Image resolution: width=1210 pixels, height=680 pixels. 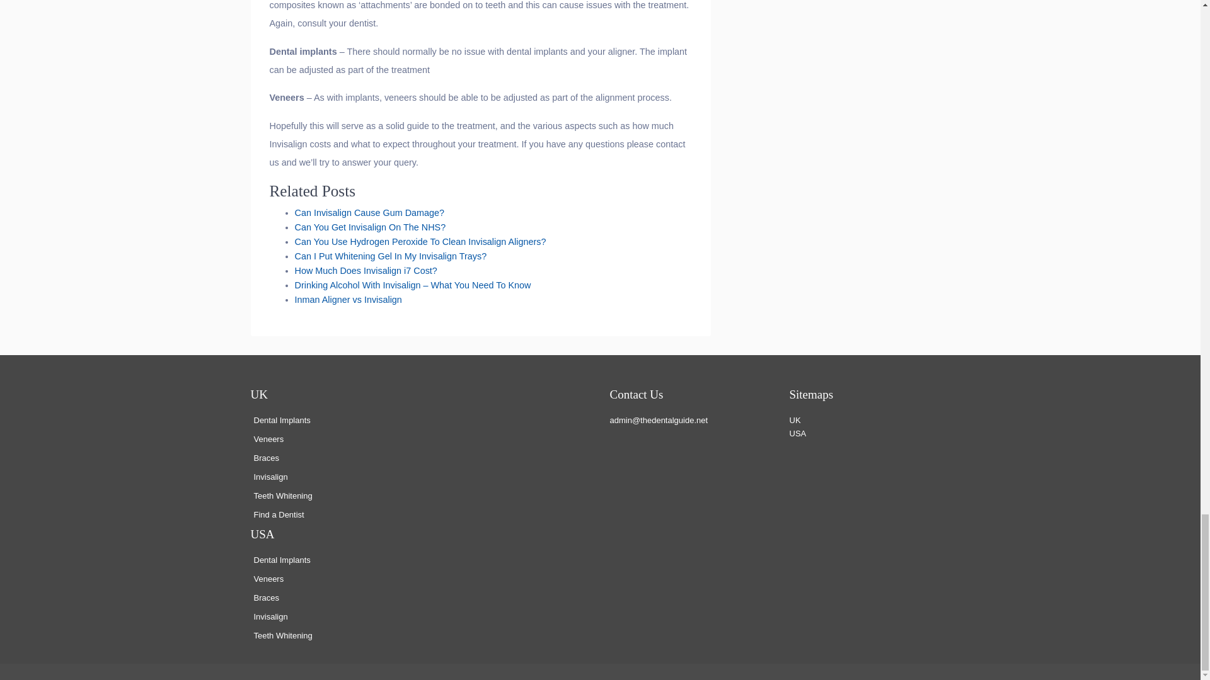 What do you see at coordinates (282, 495) in the screenshot?
I see `Teeth Whitening` at bounding box center [282, 495].